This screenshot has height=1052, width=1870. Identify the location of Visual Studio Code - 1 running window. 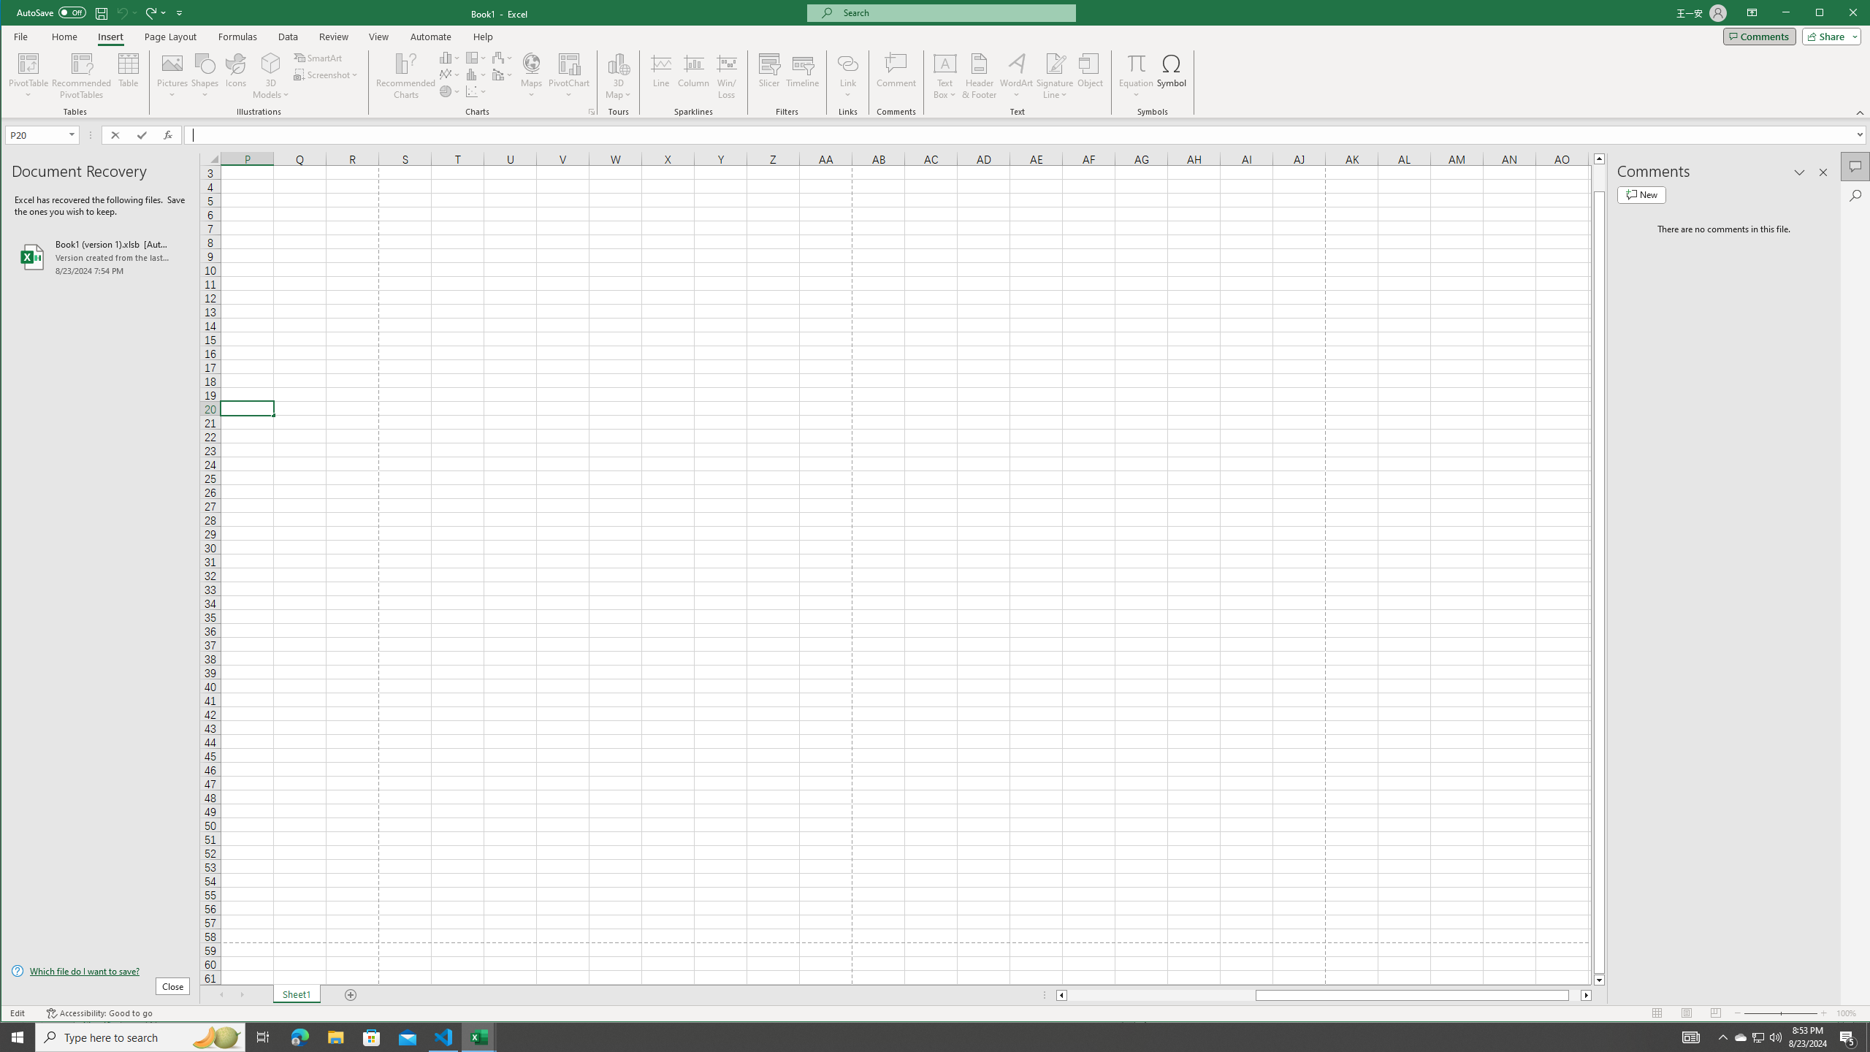
(444, 1037).